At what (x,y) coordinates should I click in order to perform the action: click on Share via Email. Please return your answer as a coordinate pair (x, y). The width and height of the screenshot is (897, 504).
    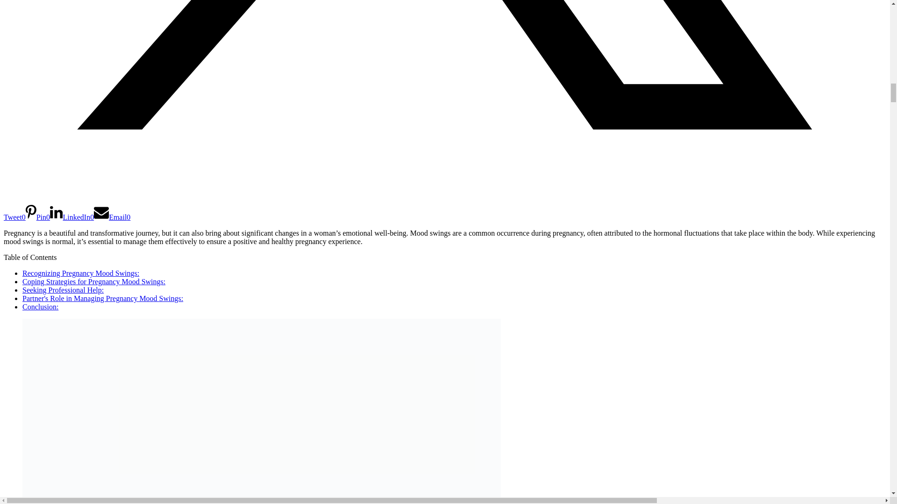
    Looking at the image, I should click on (112, 217).